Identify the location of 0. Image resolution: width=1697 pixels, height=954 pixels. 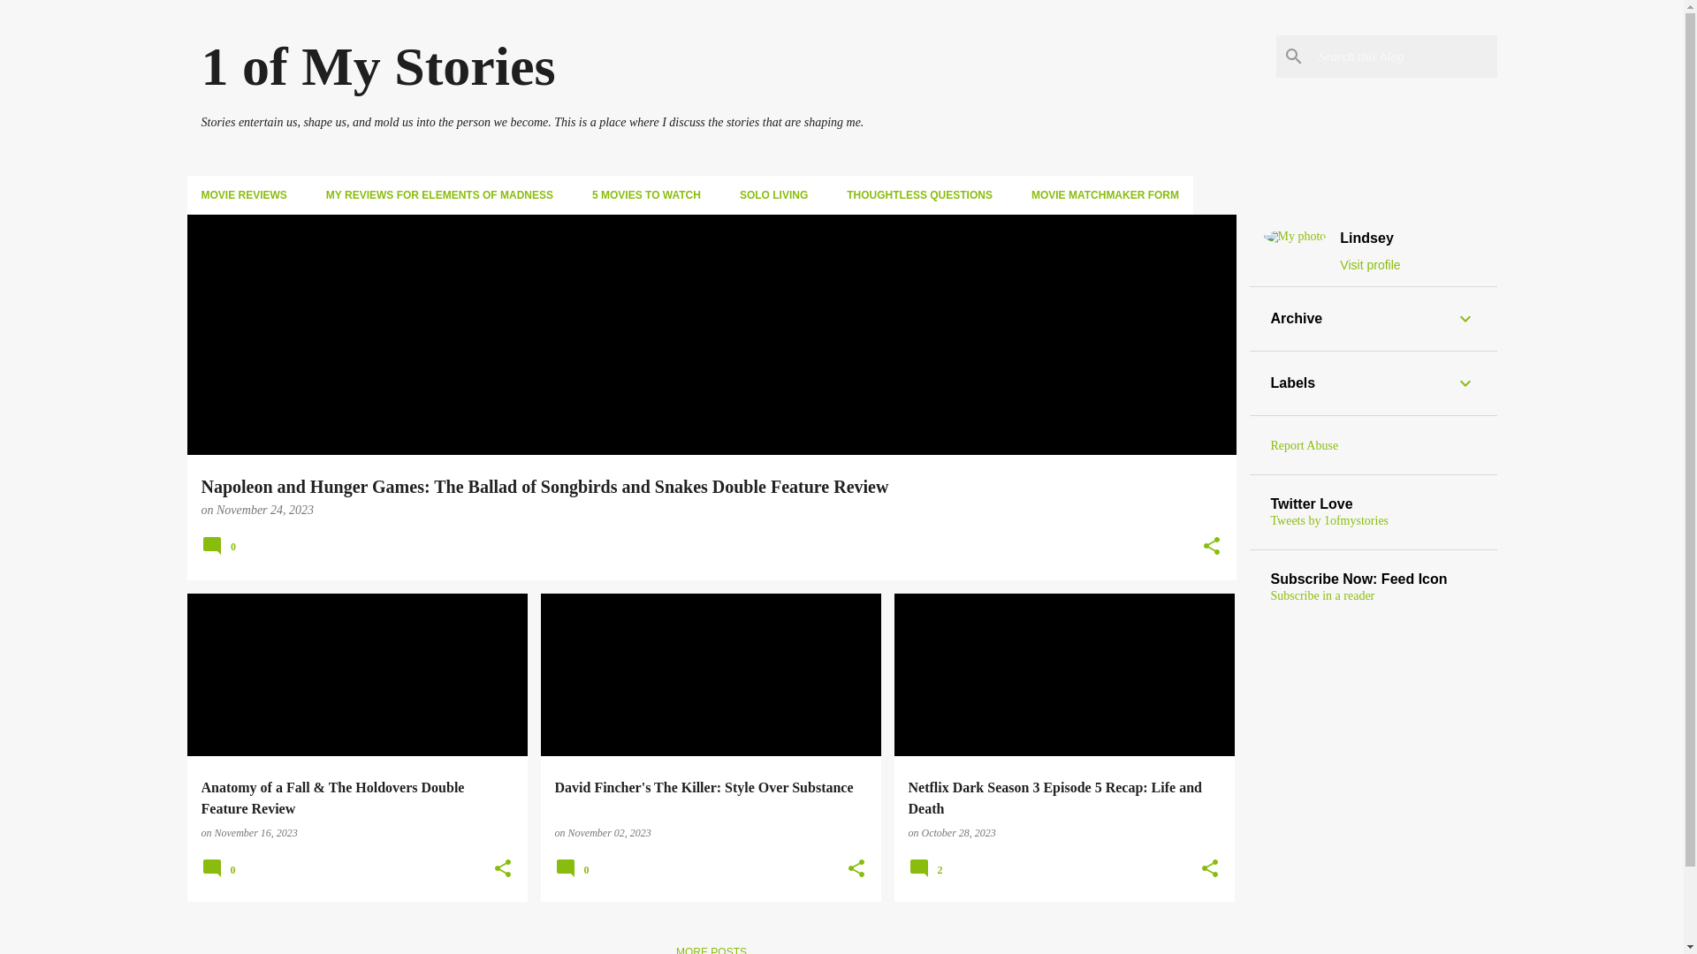
(222, 553).